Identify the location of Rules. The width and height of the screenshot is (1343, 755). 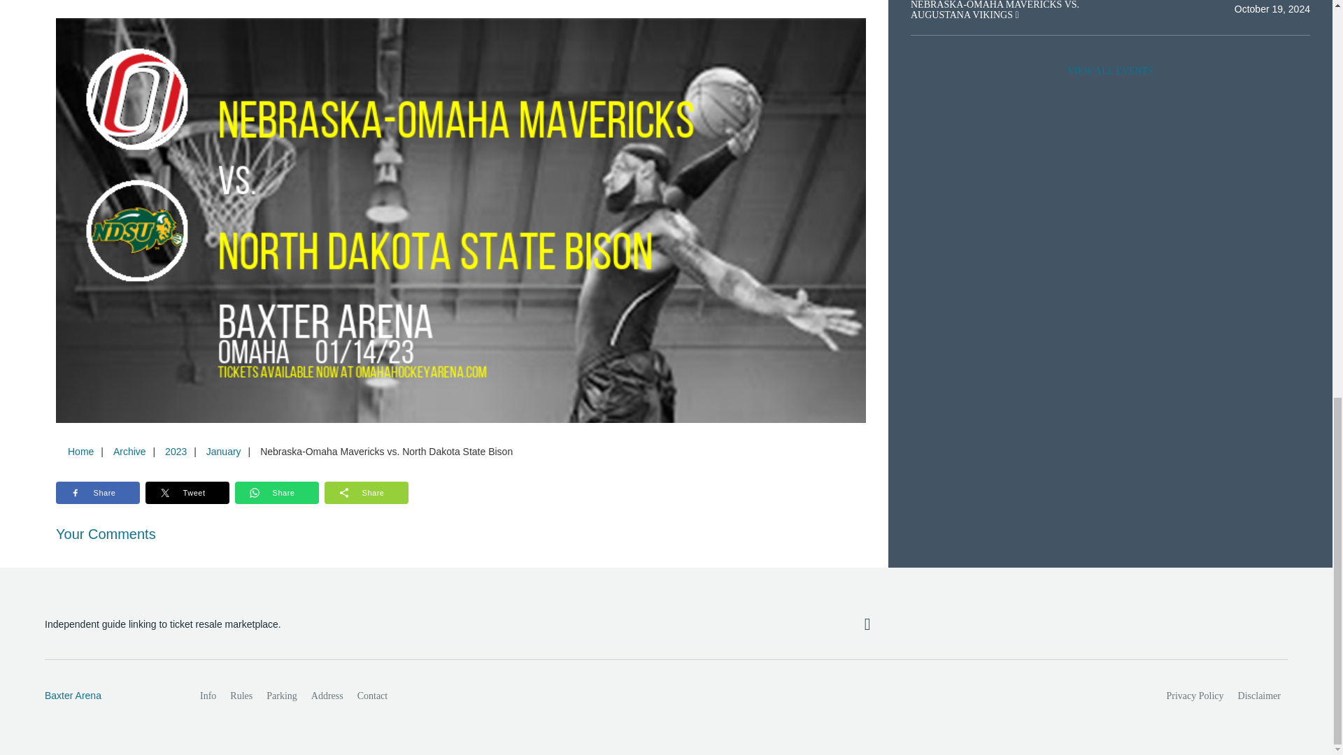
(241, 696).